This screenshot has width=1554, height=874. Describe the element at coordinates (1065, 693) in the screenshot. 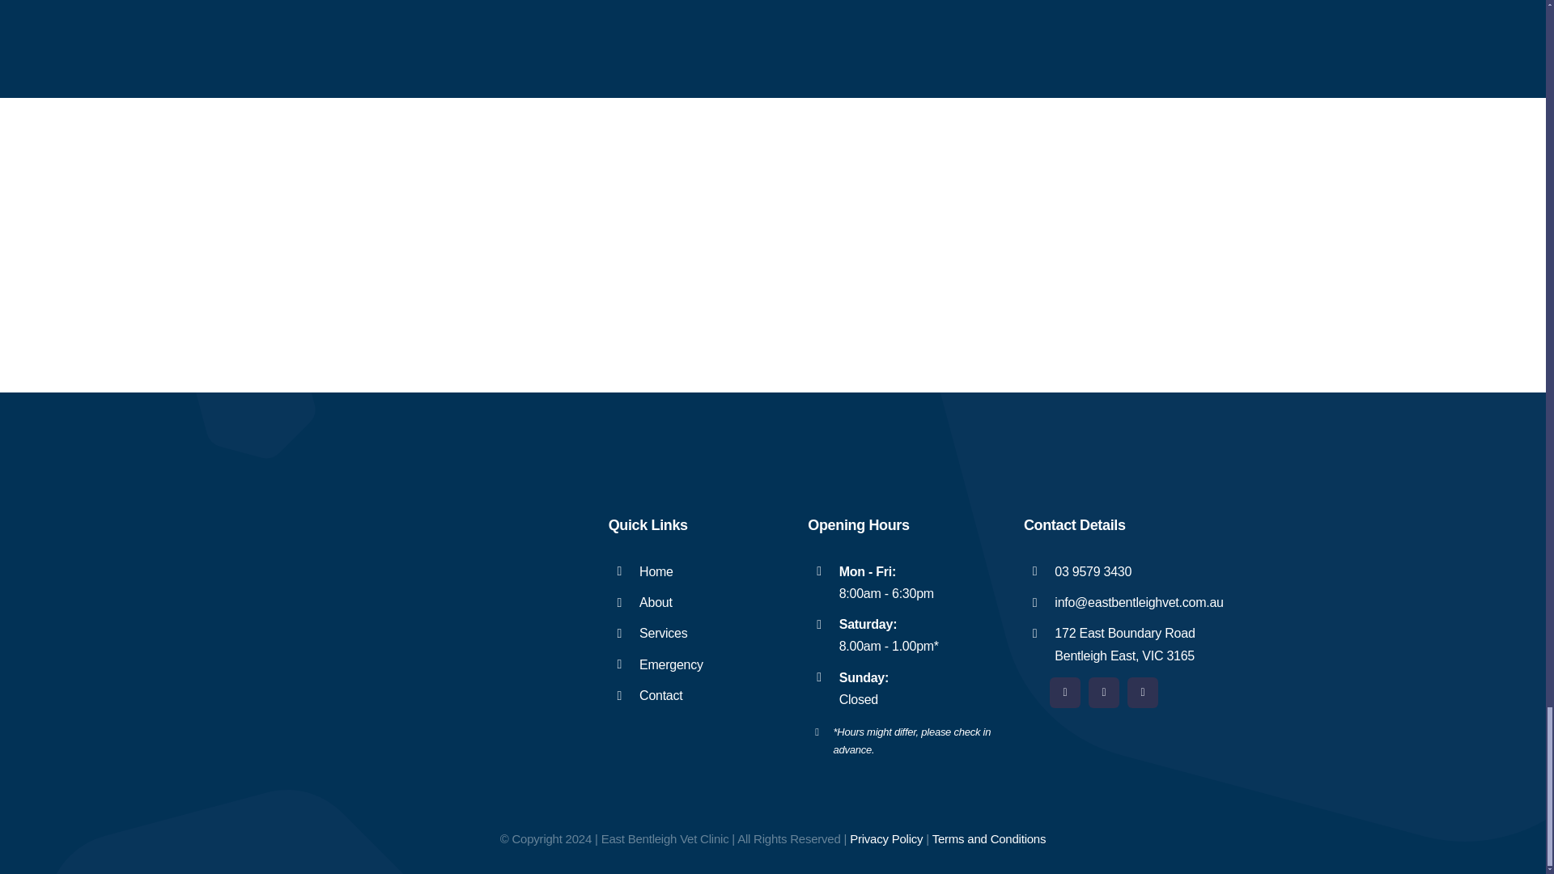

I see `Facebook` at that location.